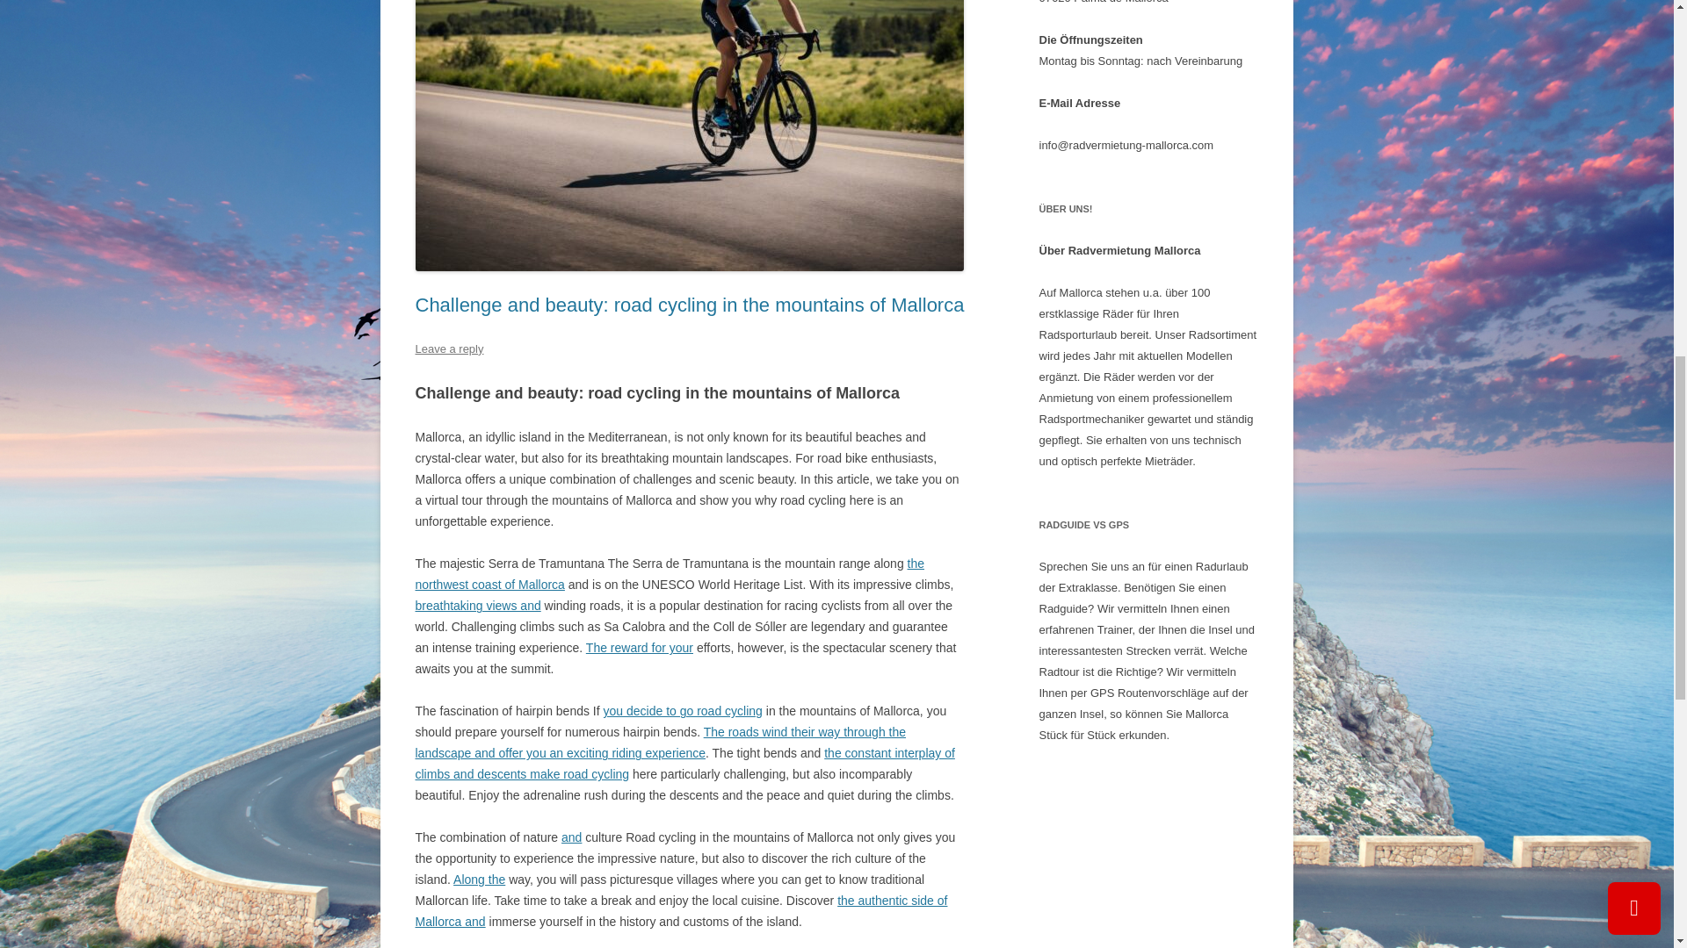 The width and height of the screenshot is (1687, 948). I want to click on Along the, so click(479, 879).